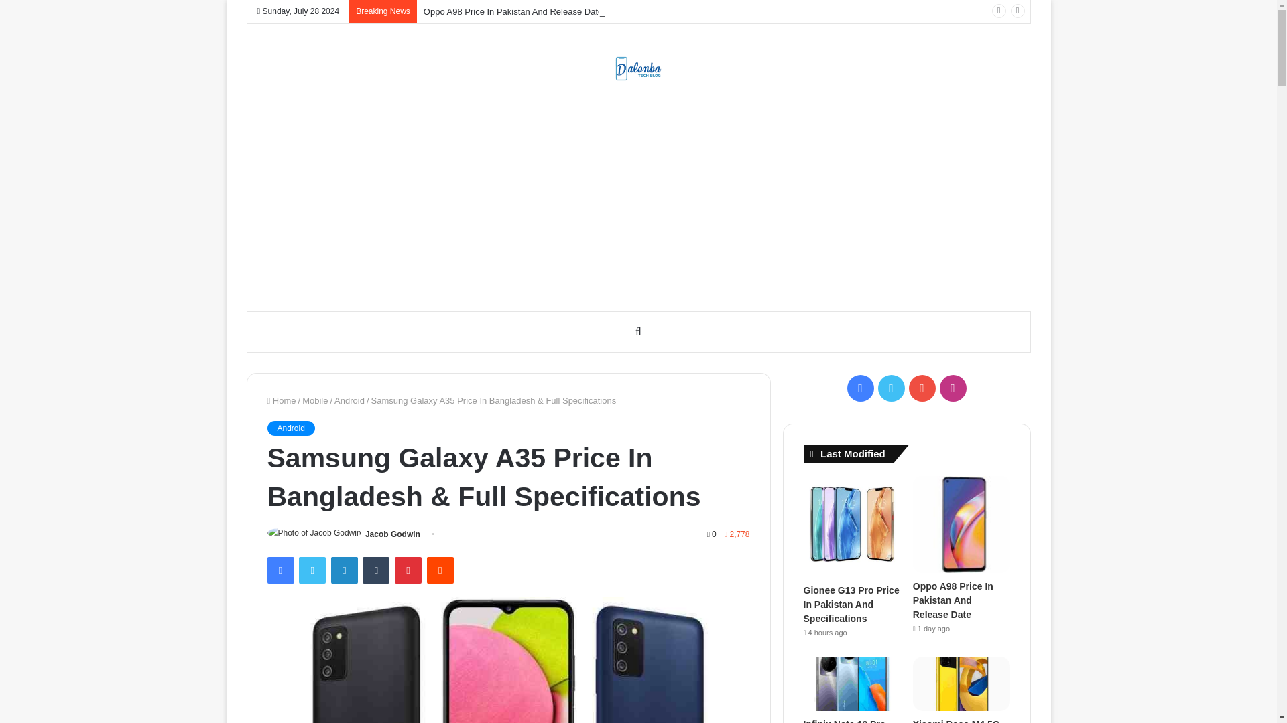  What do you see at coordinates (290, 428) in the screenshot?
I see `Android` at bounding box center [290, 428].